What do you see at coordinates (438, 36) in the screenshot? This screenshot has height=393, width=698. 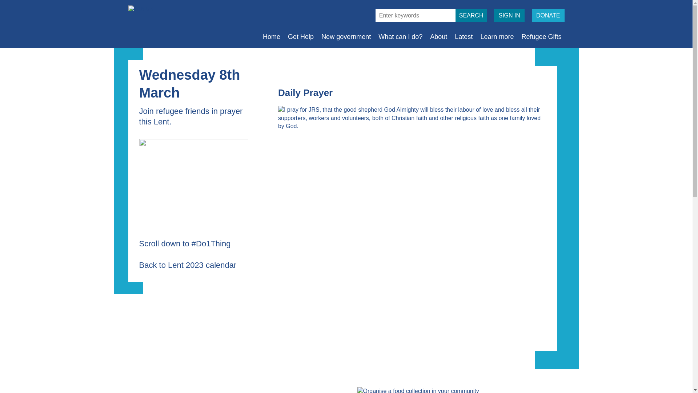 I see `About` at bounding box center [438, 36].